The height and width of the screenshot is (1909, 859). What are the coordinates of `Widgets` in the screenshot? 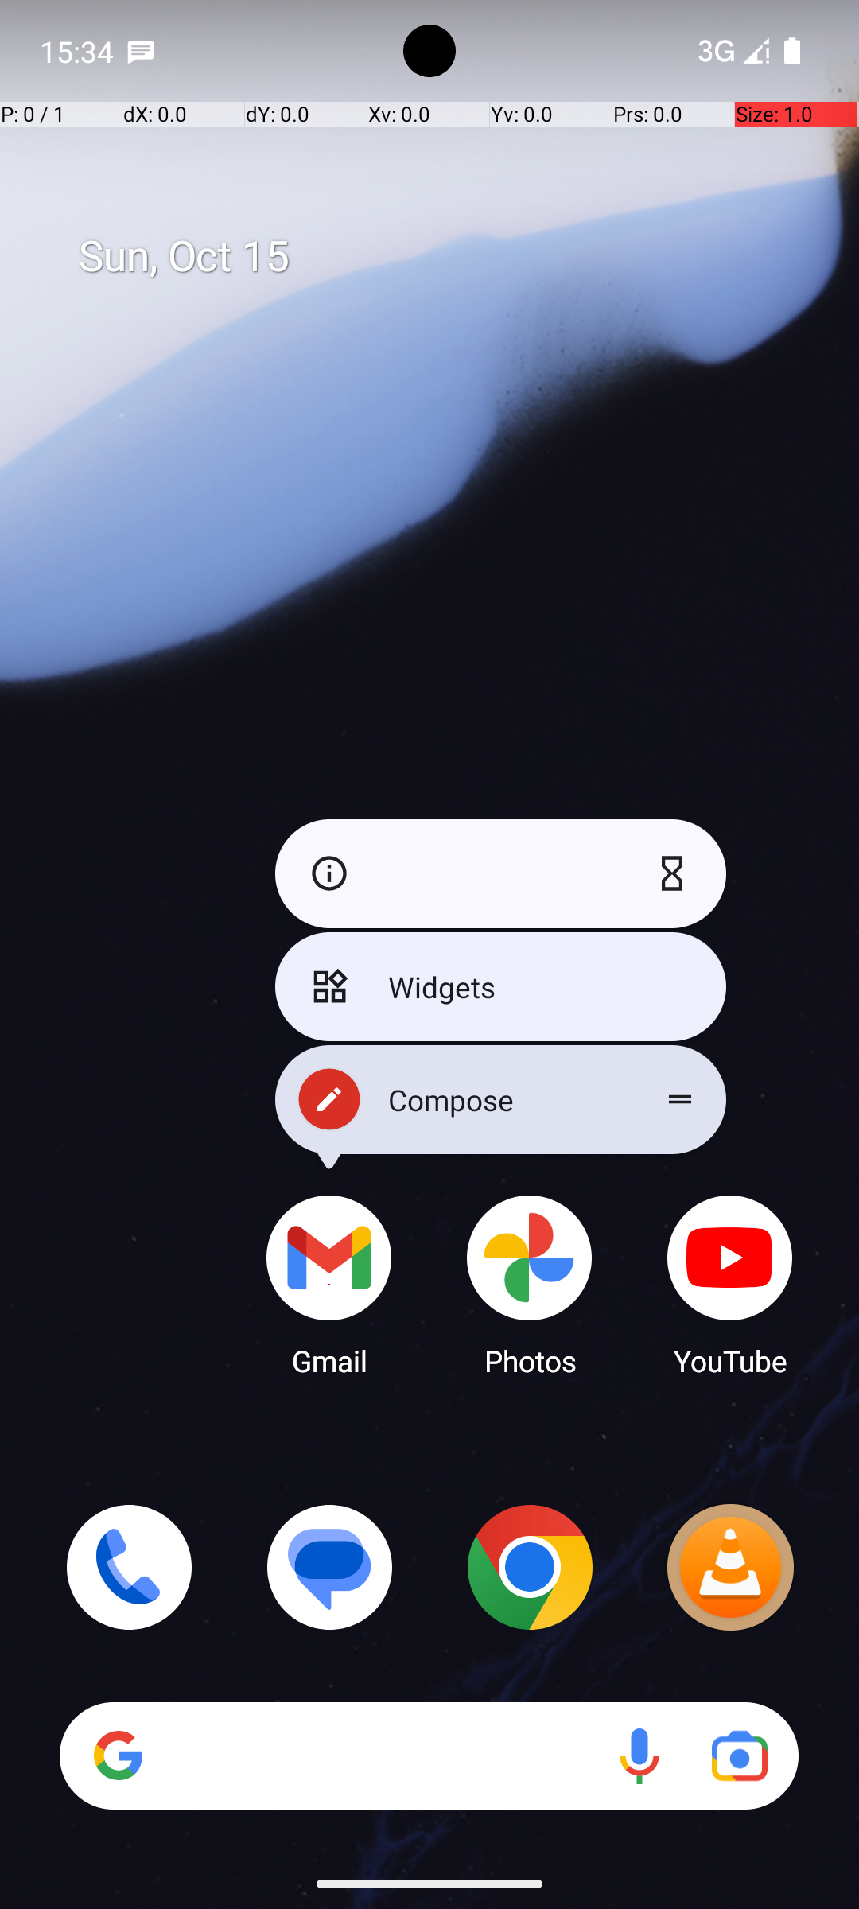 It's located at (501, 986).